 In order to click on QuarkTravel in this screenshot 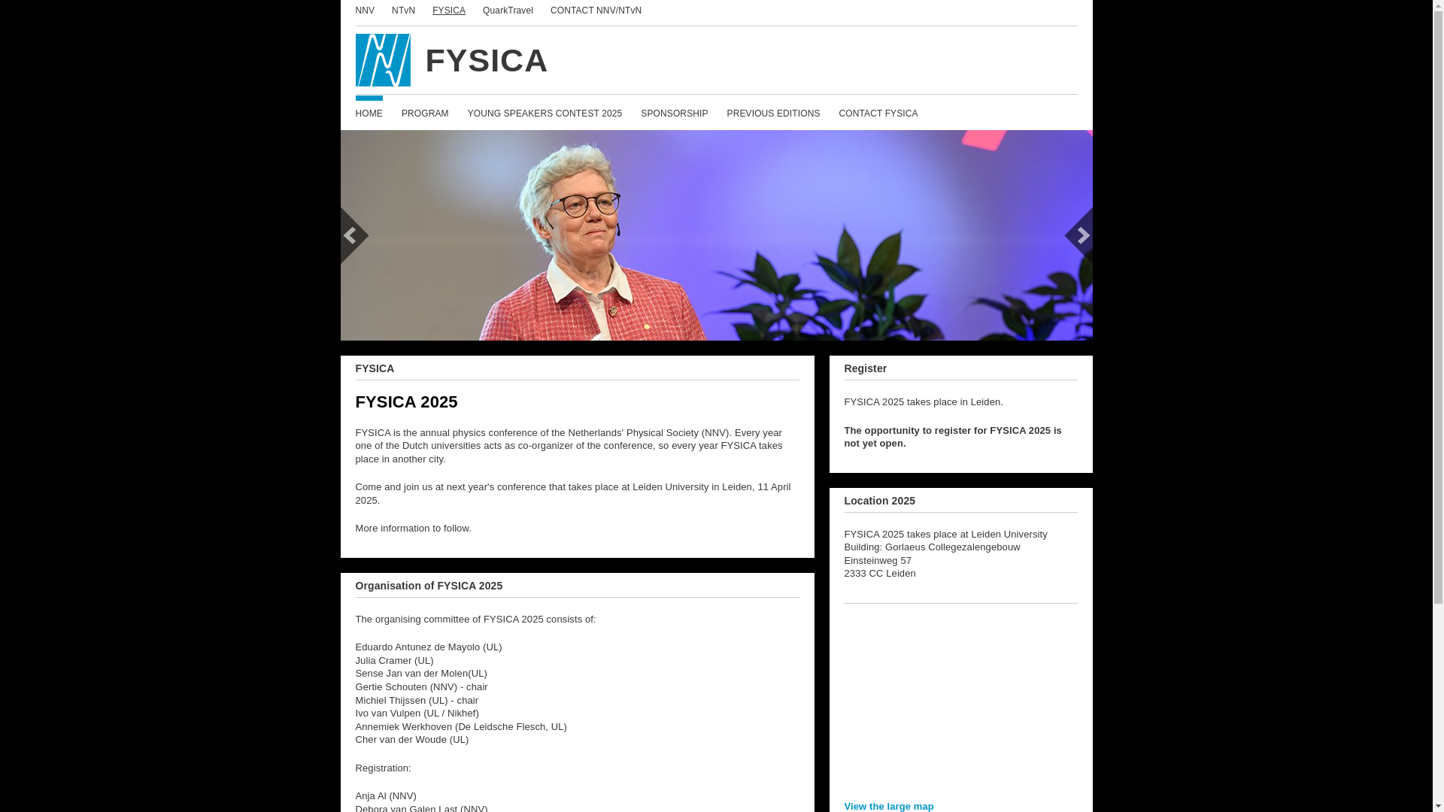, I will do `click(507, 11)`.